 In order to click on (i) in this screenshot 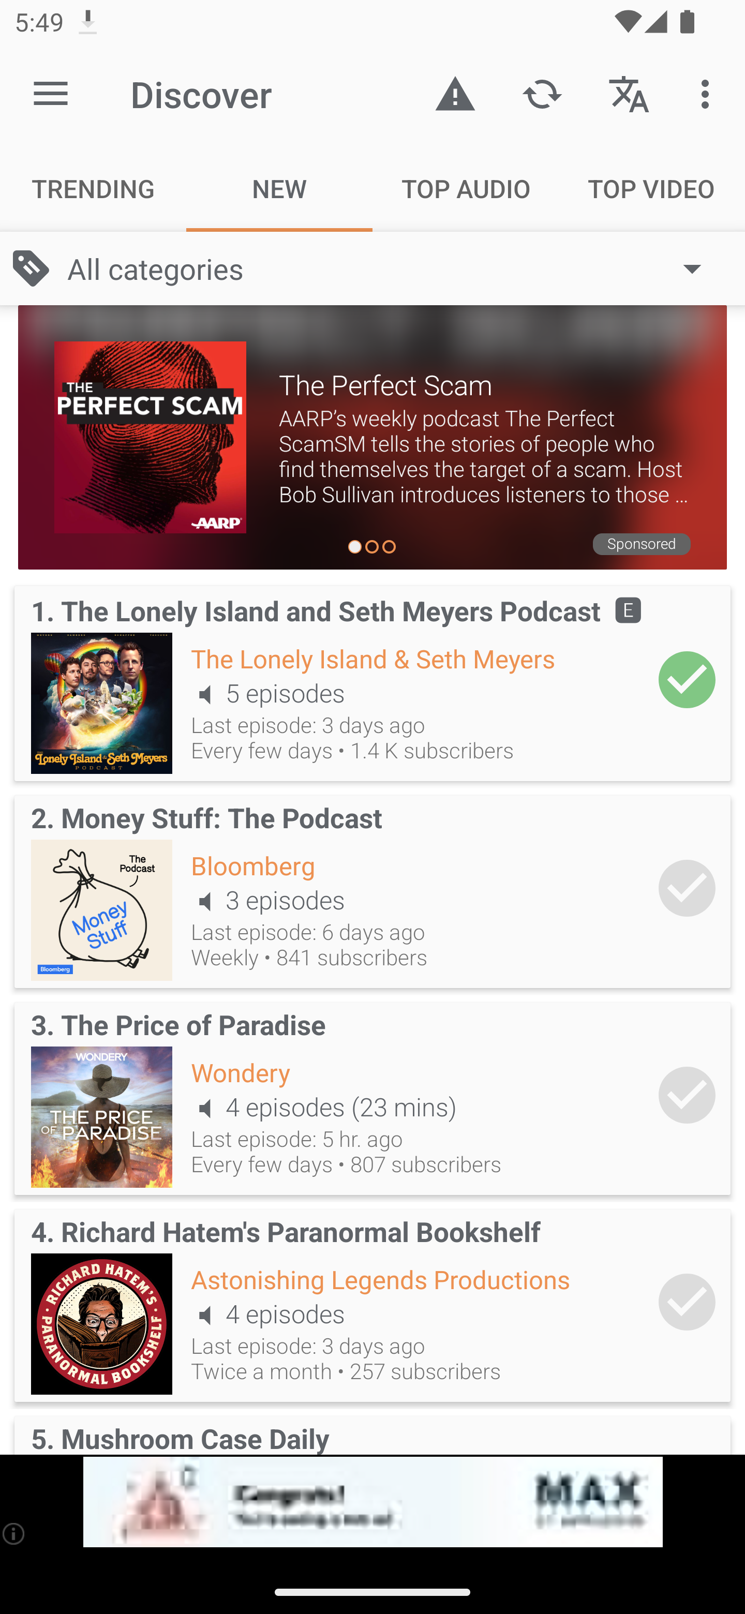, I will do `click(14, 1533)`.